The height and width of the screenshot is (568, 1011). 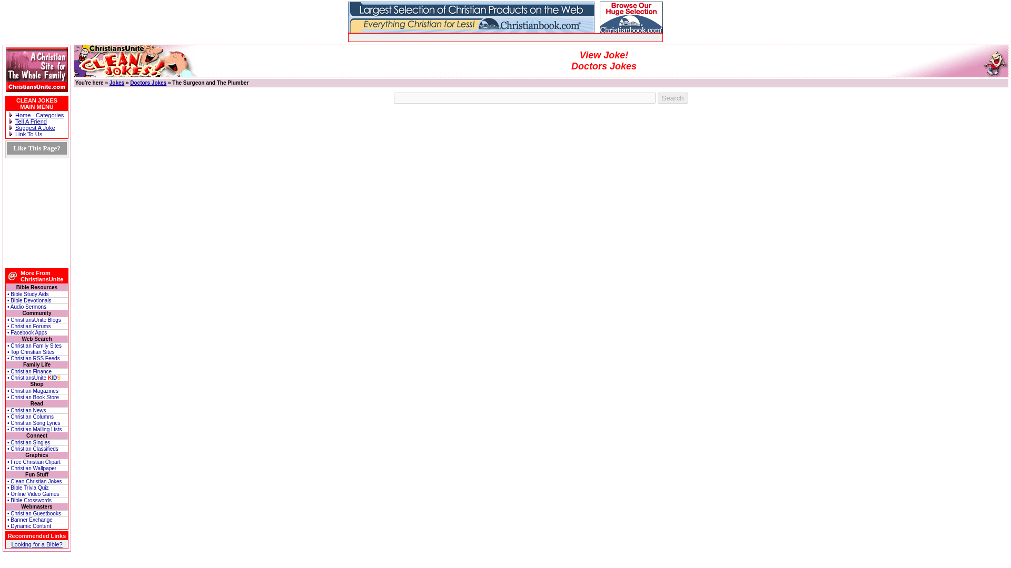 What do you see at coordinates (36, 544) in the screenshot?
I see `Looking for a Bible?` at bounding box center [36, 544].